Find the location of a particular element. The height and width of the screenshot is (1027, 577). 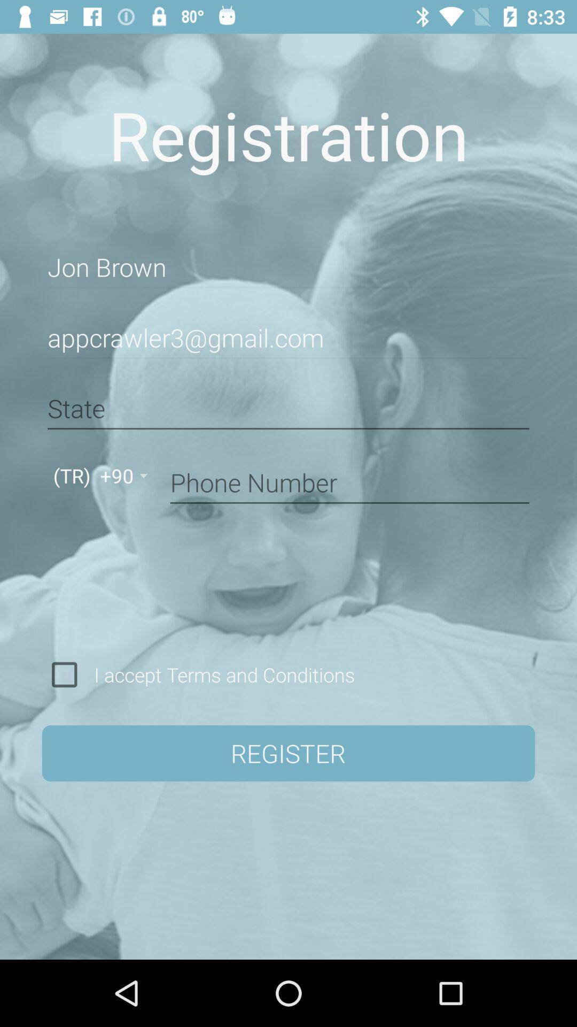

choose the item to the left of i accept terms is located at coordinates (64, 675).